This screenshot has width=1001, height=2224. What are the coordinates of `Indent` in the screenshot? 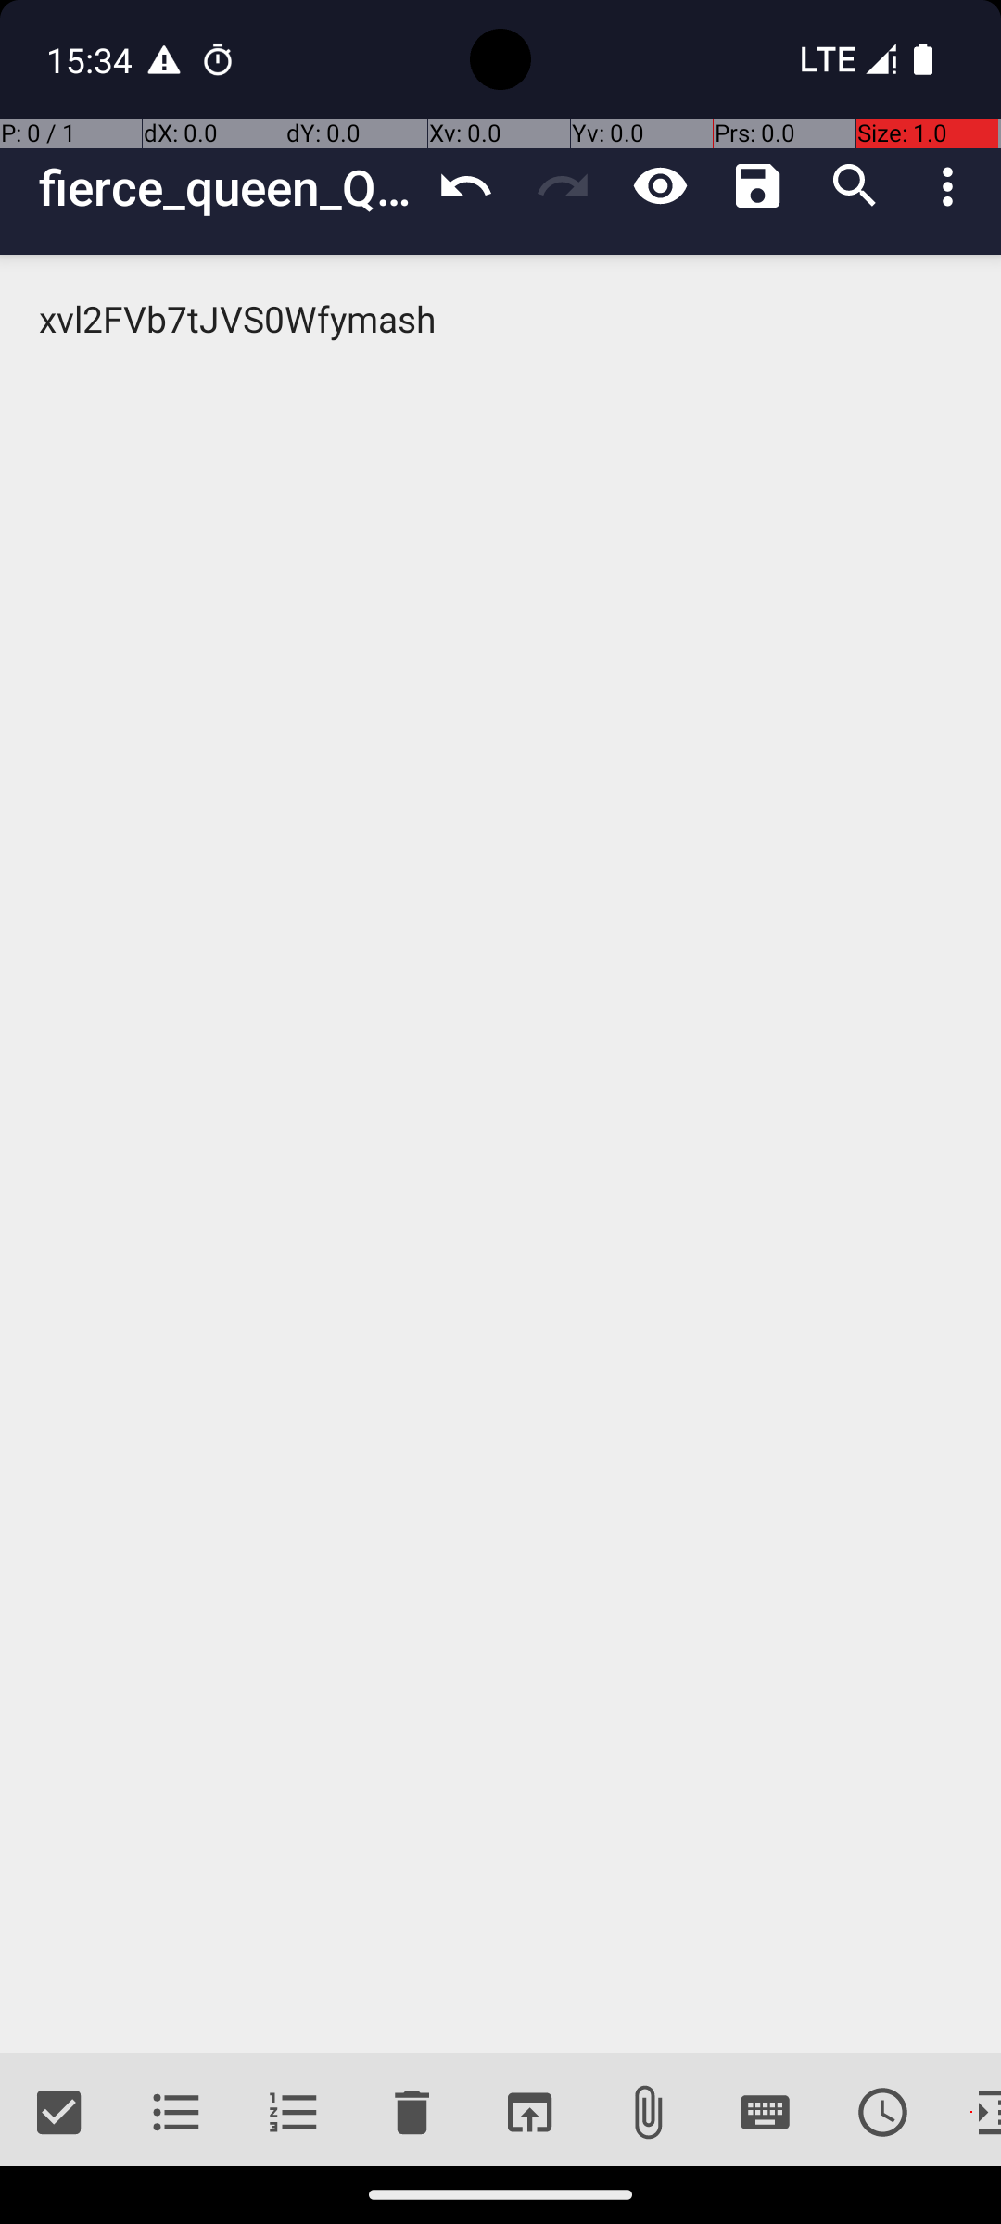 It's located at (971, 2113).